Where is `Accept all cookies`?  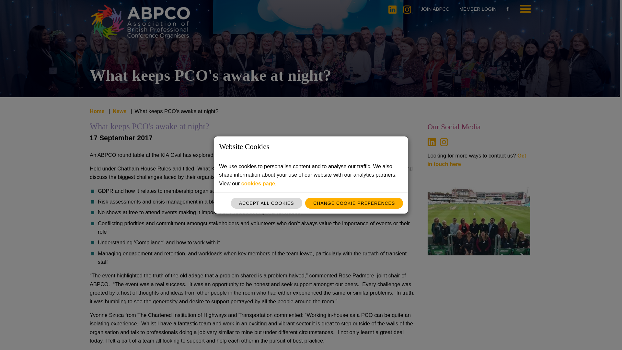 Accept all cookies is located at coordinates (266, 203).